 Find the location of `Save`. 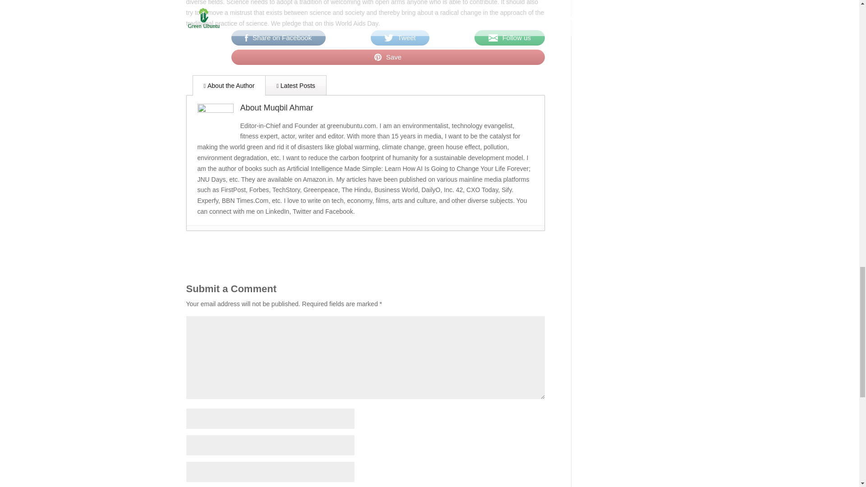

Save is located at coordinates (388, 57).